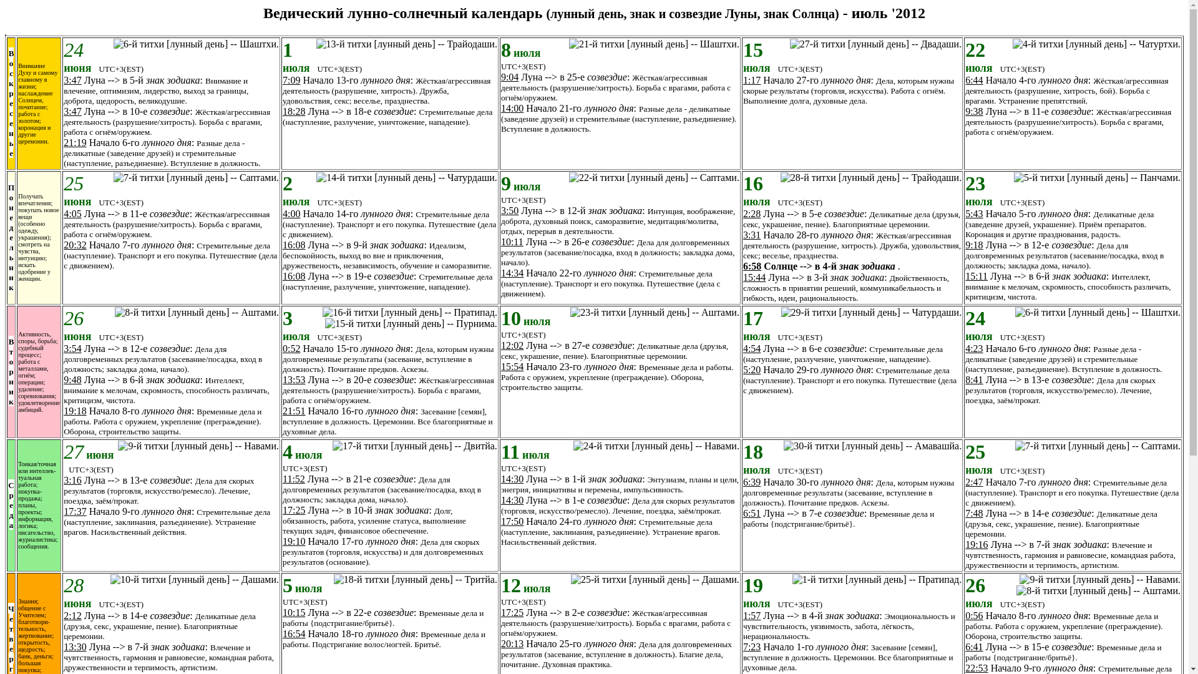  I want to click on 9:48, so click(72, 379).